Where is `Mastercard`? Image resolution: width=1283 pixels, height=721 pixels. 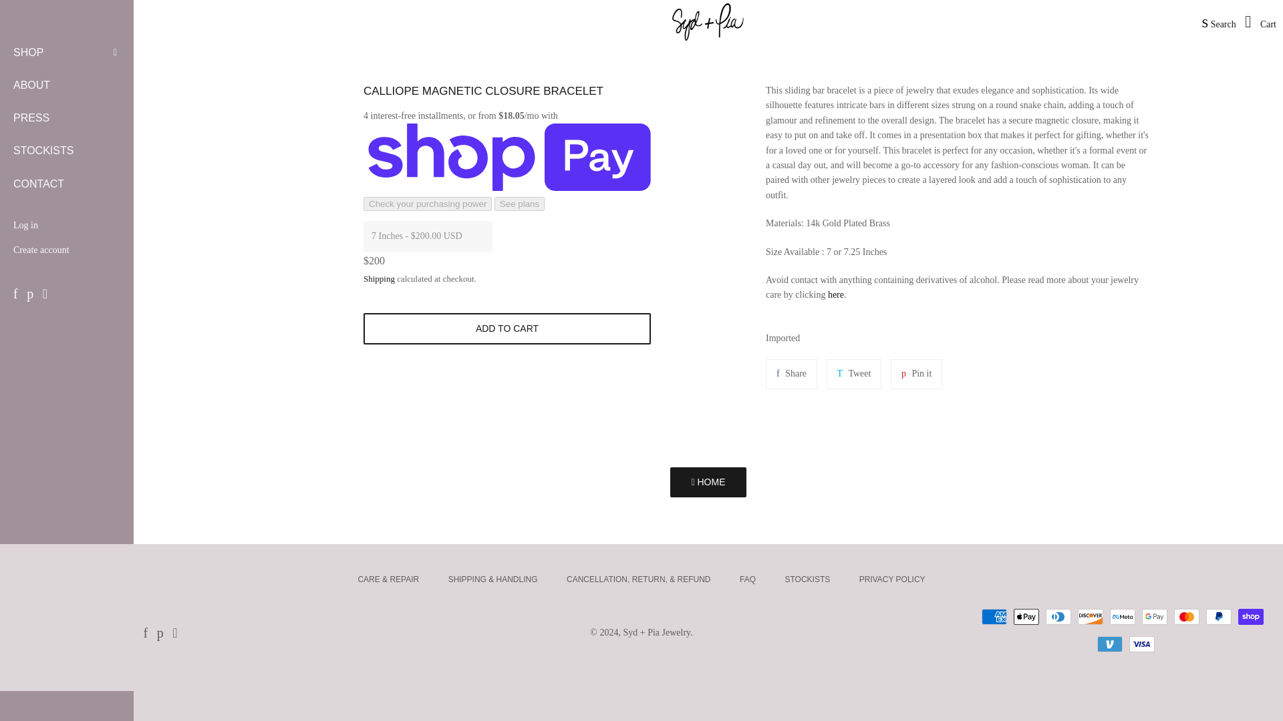 Mastercard is located at coordinates (1187, 617).